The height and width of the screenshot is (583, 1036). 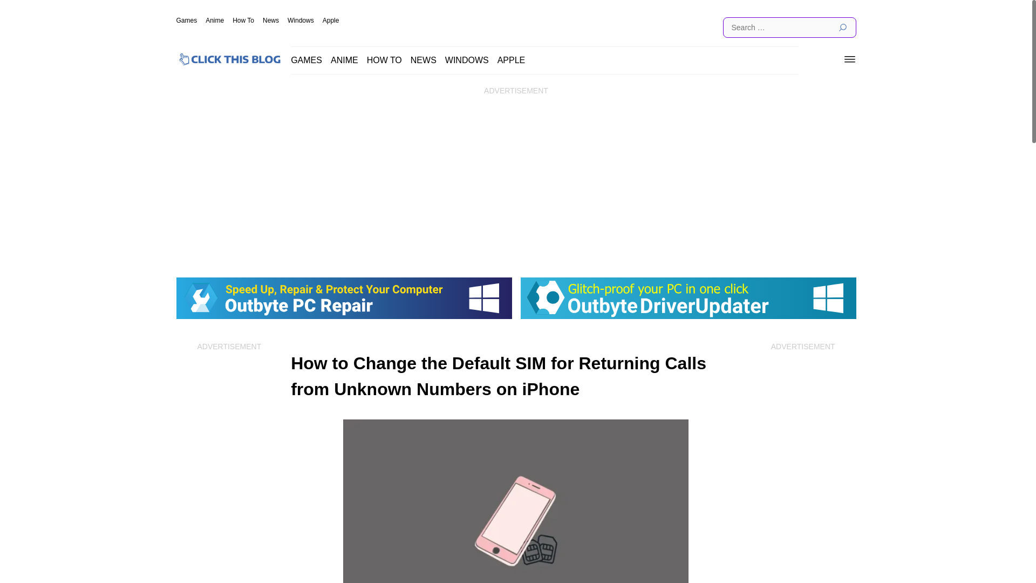 What do you see at coordinates (186, 21) in the screenshot?
I see `Games` at bounding box center [186, 21].